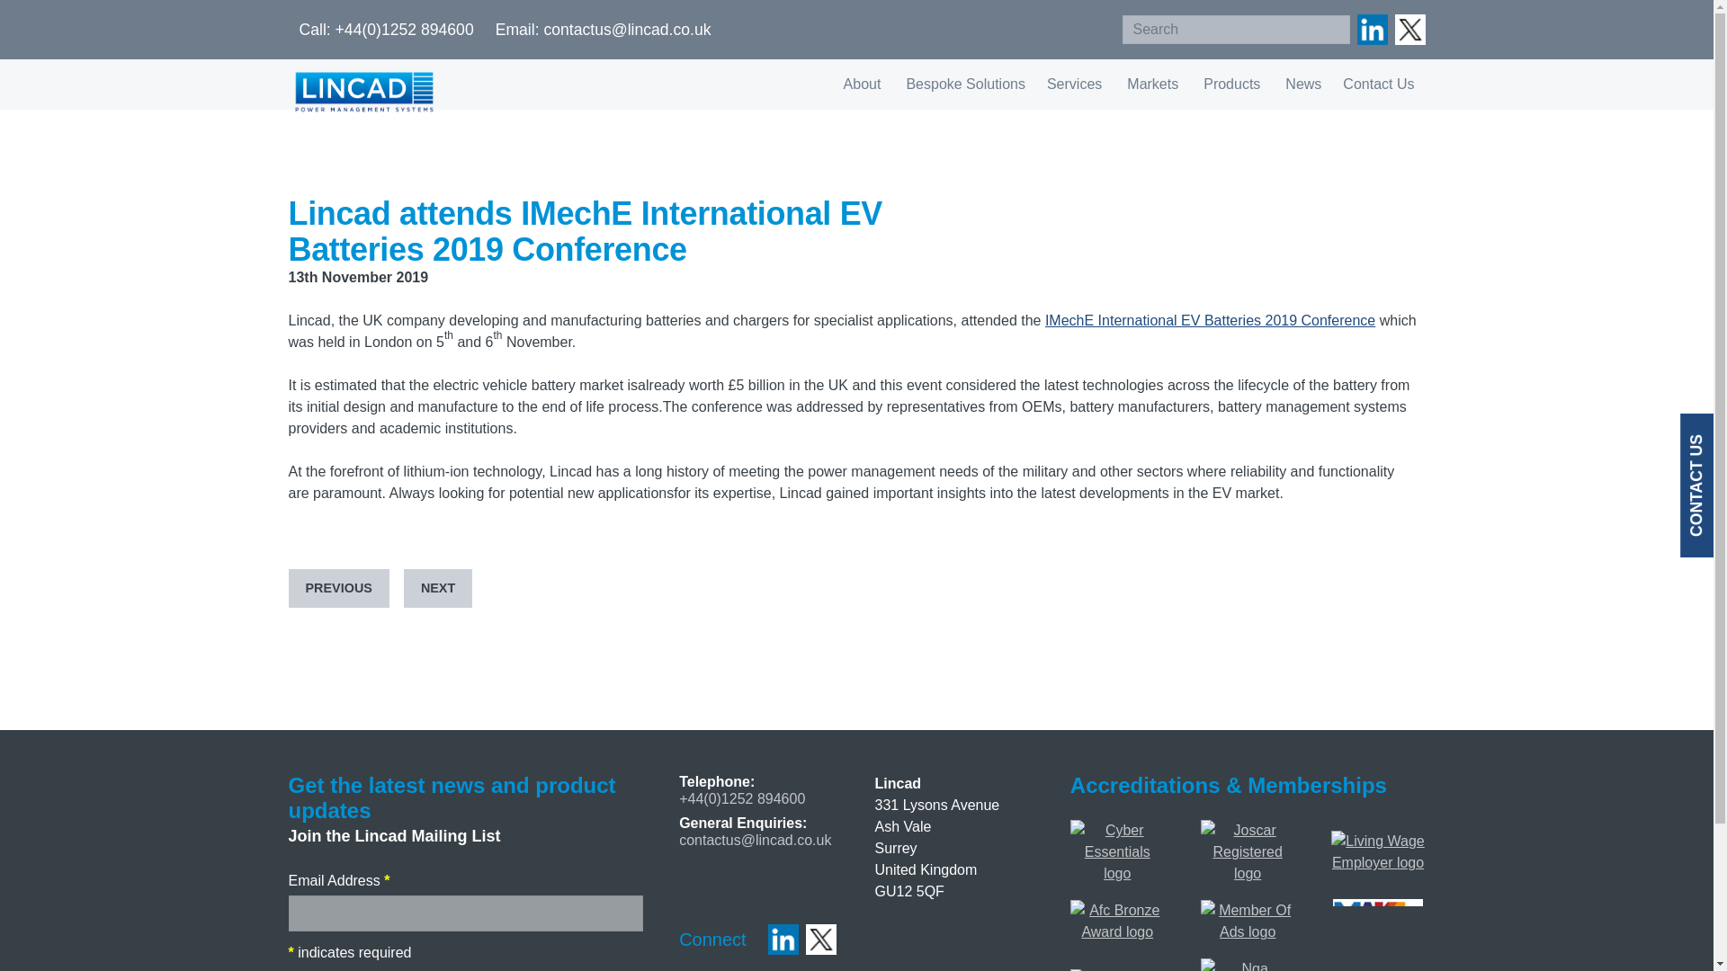 This screenshot has height=971, width=1727. What do you see at coordinates (1378, 909) in the screenshot?
I see `Make UK Defence` at bounding box center [1378, 909].